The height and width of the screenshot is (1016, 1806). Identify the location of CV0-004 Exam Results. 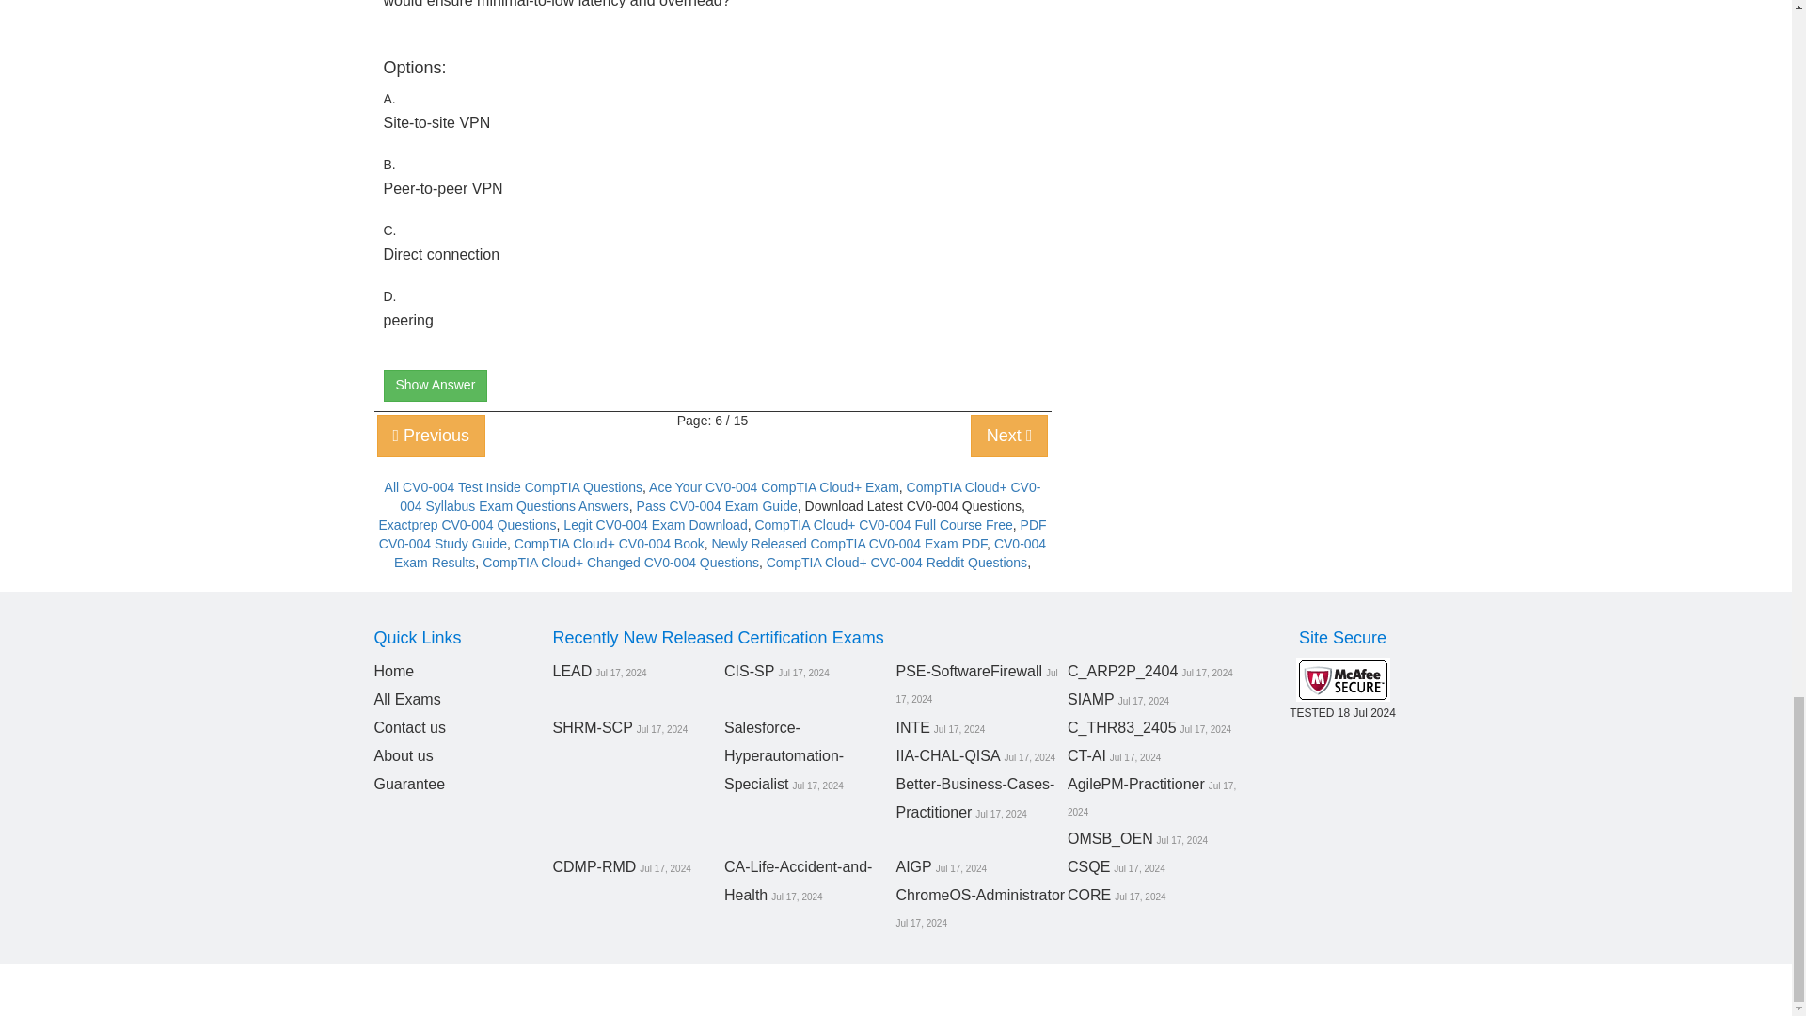
(719, 553).